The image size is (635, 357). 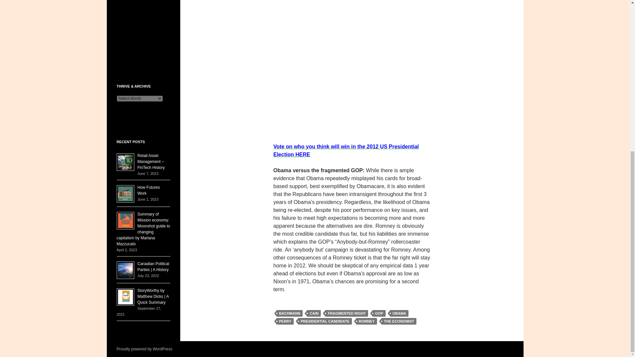 What do you see at coordinates (314, 313) in the screenshot?
I see `CAIN` at bounding box center [314, 313].